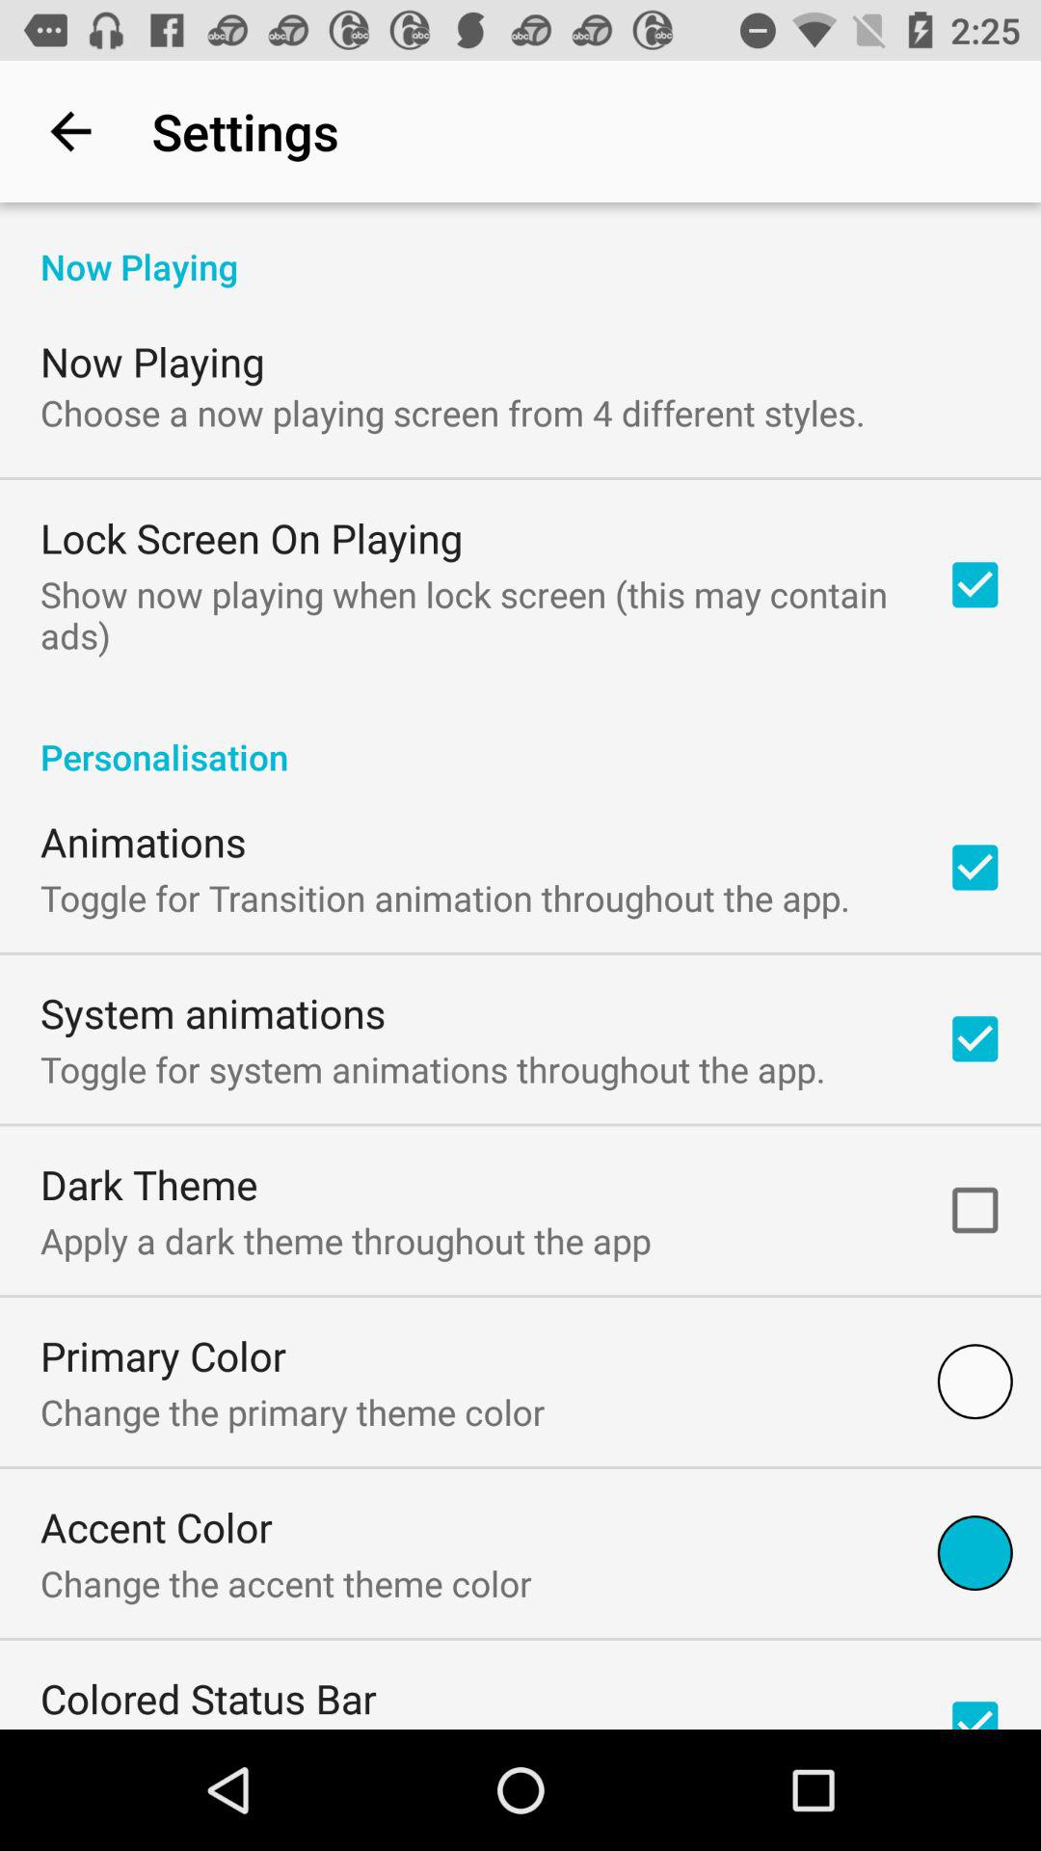 This screenshot has height=1851, width=1041. What do you see at coordinates (520, 737) in the screenshot?
I see `scroll to personalisation item` at bounding box center [520, 737].